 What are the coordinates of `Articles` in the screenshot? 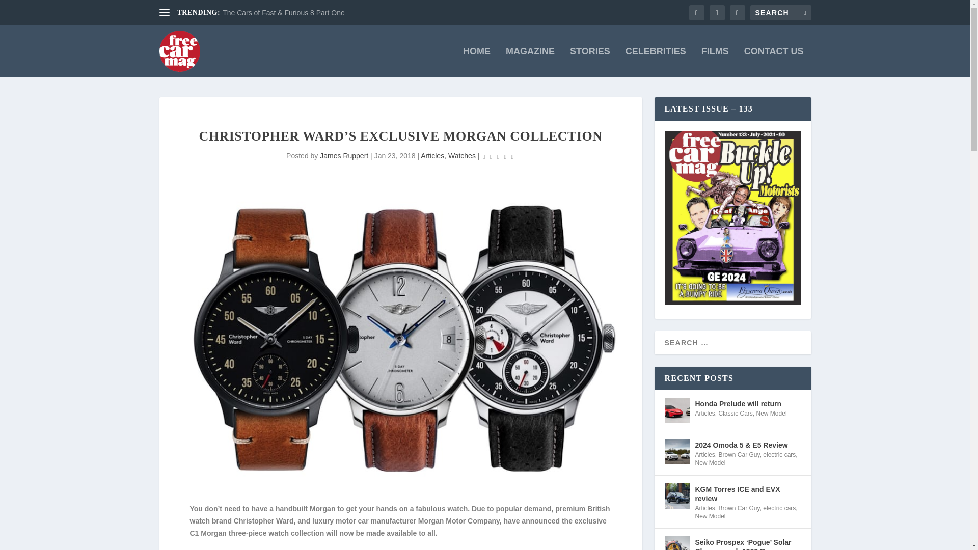 It's located at (432, 156).